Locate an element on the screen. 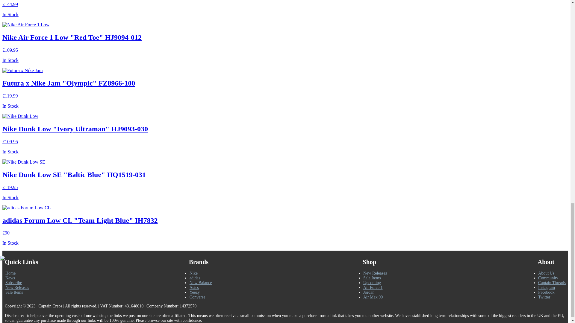  New Releases is located at coordinates (17, 287).